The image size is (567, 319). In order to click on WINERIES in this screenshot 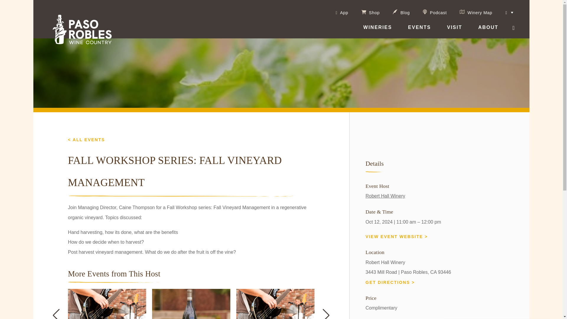, I will do `click(377, 31)`.